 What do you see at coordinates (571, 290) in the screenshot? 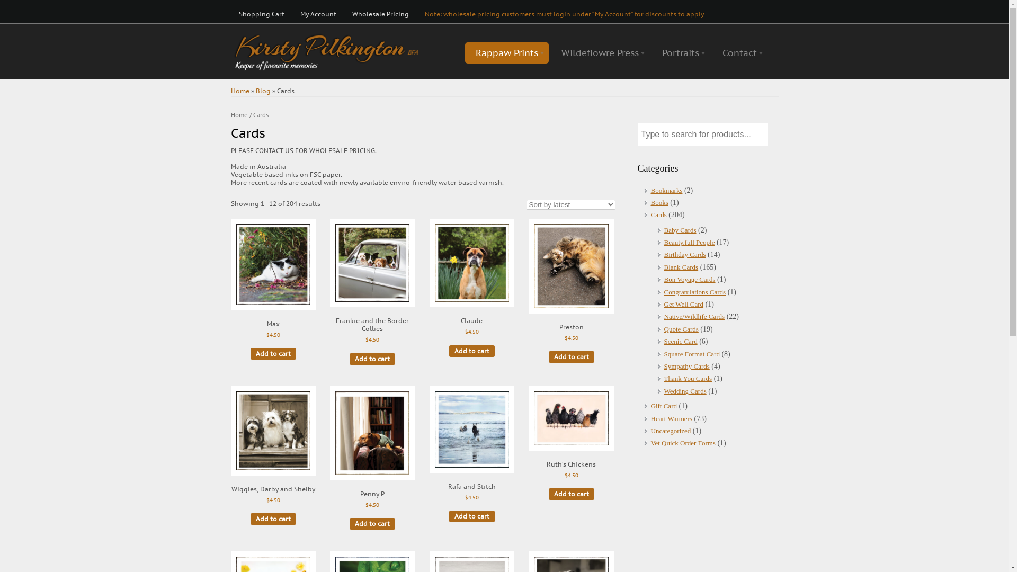
I see `Preston
$4.50` at bounding box center [571, 290].